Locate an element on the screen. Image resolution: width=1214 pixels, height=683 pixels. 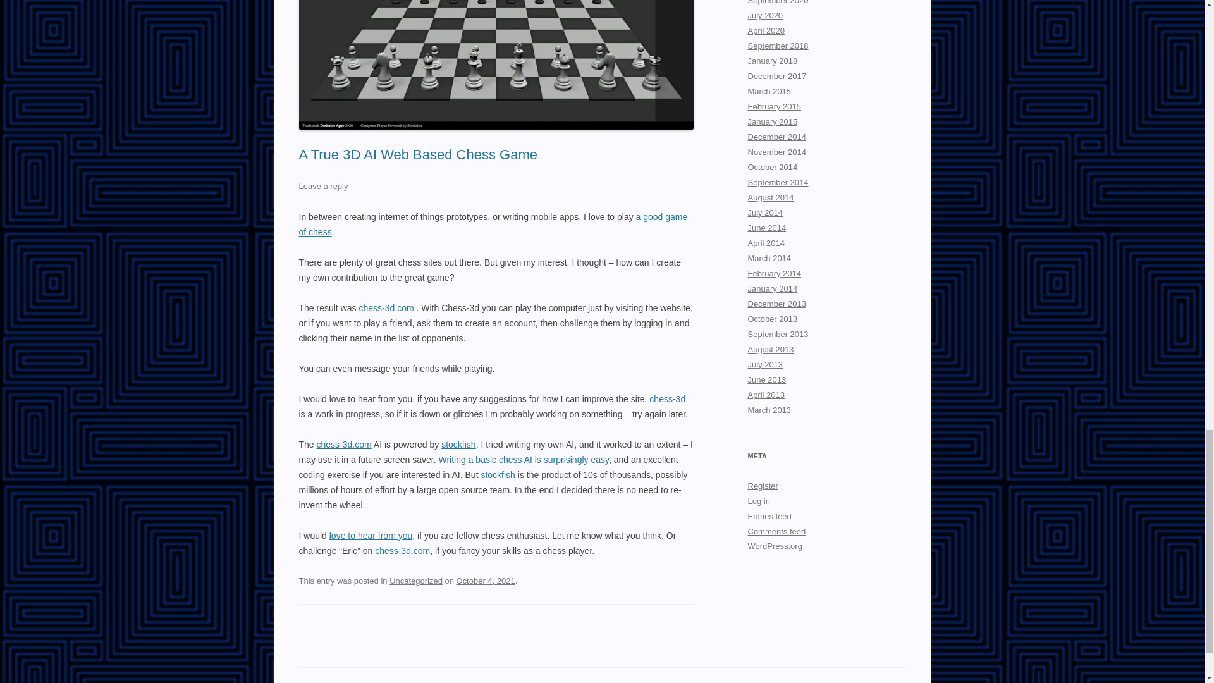
a good game of chess is located at coordinates (493, 224).